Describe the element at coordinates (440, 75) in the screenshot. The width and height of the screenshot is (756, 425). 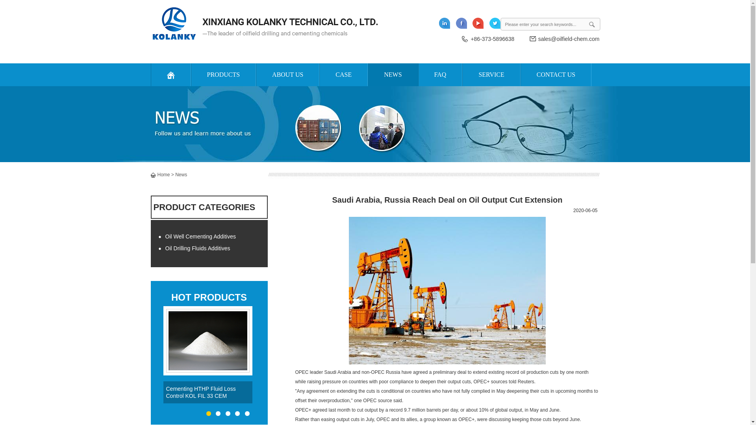
I see `FAQ` at that location.